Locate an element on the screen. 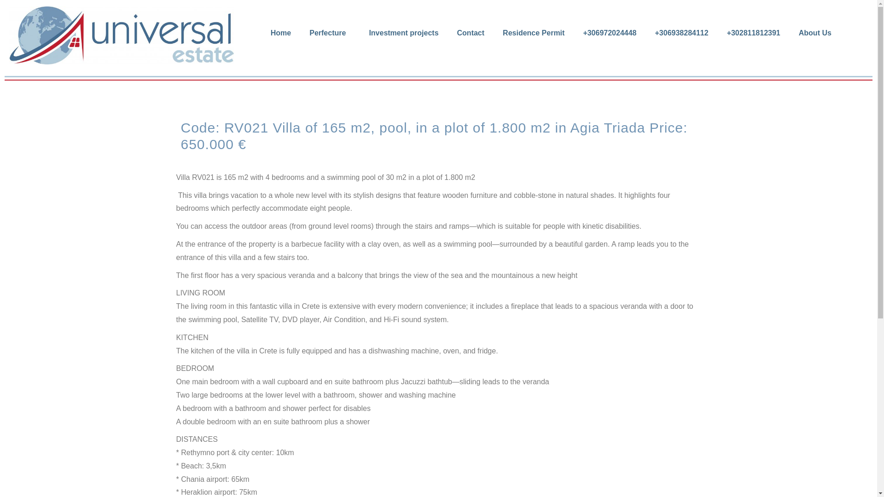 The height and width of the screenshot is (497, 884). Perfecture is located at coordinates (330, 33).